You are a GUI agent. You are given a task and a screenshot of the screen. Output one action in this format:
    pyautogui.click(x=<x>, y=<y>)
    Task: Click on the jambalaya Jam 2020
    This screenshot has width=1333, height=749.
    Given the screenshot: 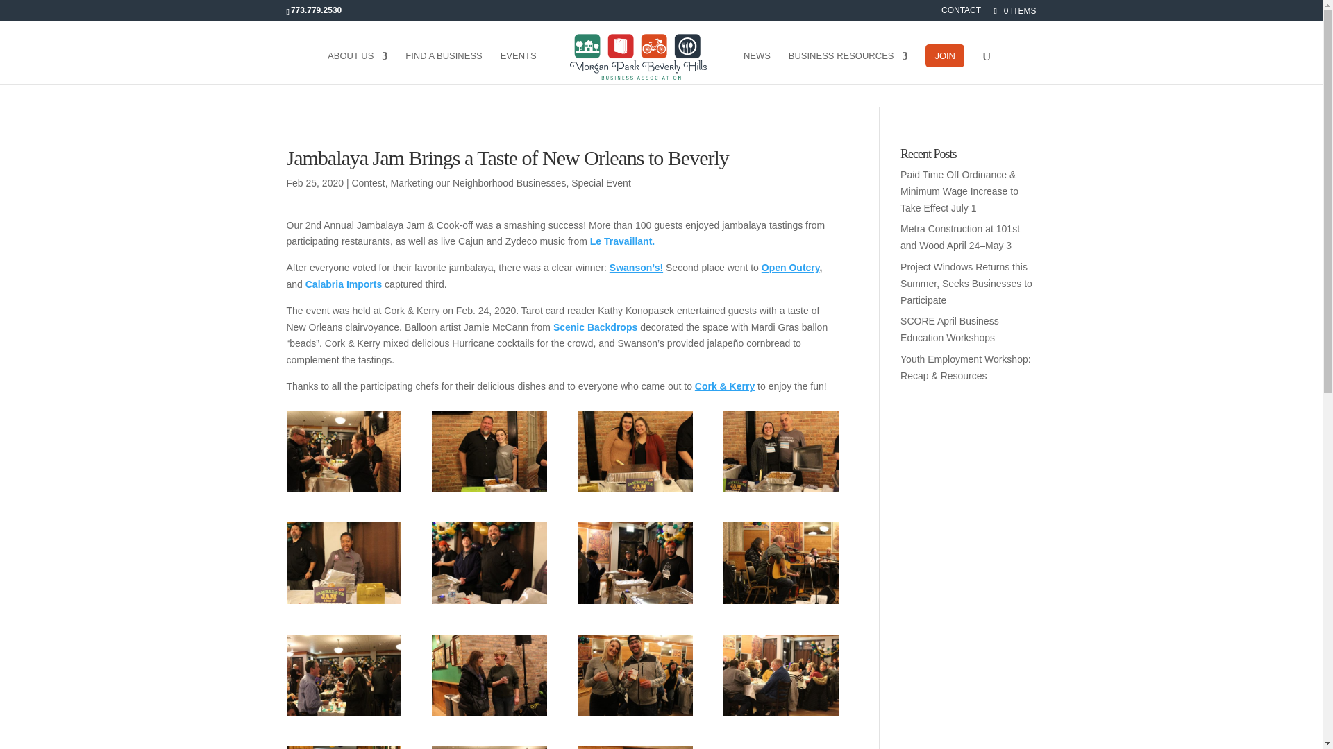 What is the action you would take?
    pyautogui.click(x=780, y=603)
    